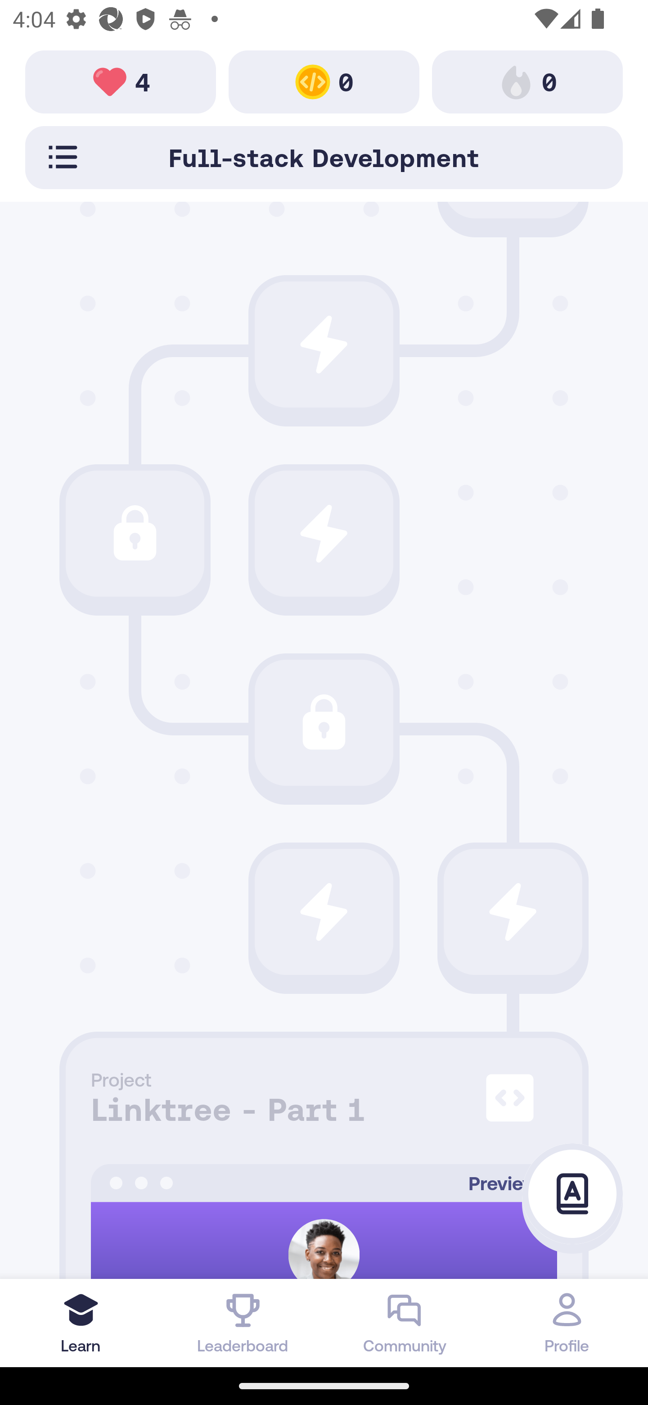  Describe the element at coordinates (135, 534) in the screenshot. I see `Path Icon` at that location.